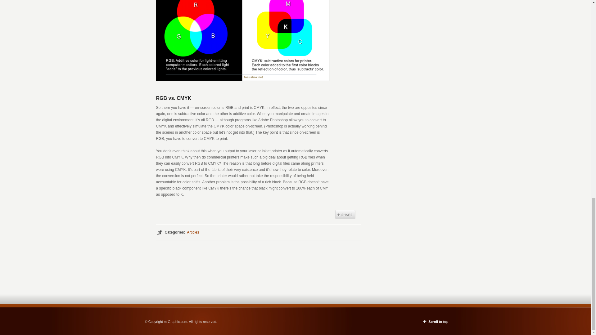 The height and width of the screenshot is (335, 596). Describe the element at coordinates (193, 232) in the screenshot. I see `Articles` at that location.